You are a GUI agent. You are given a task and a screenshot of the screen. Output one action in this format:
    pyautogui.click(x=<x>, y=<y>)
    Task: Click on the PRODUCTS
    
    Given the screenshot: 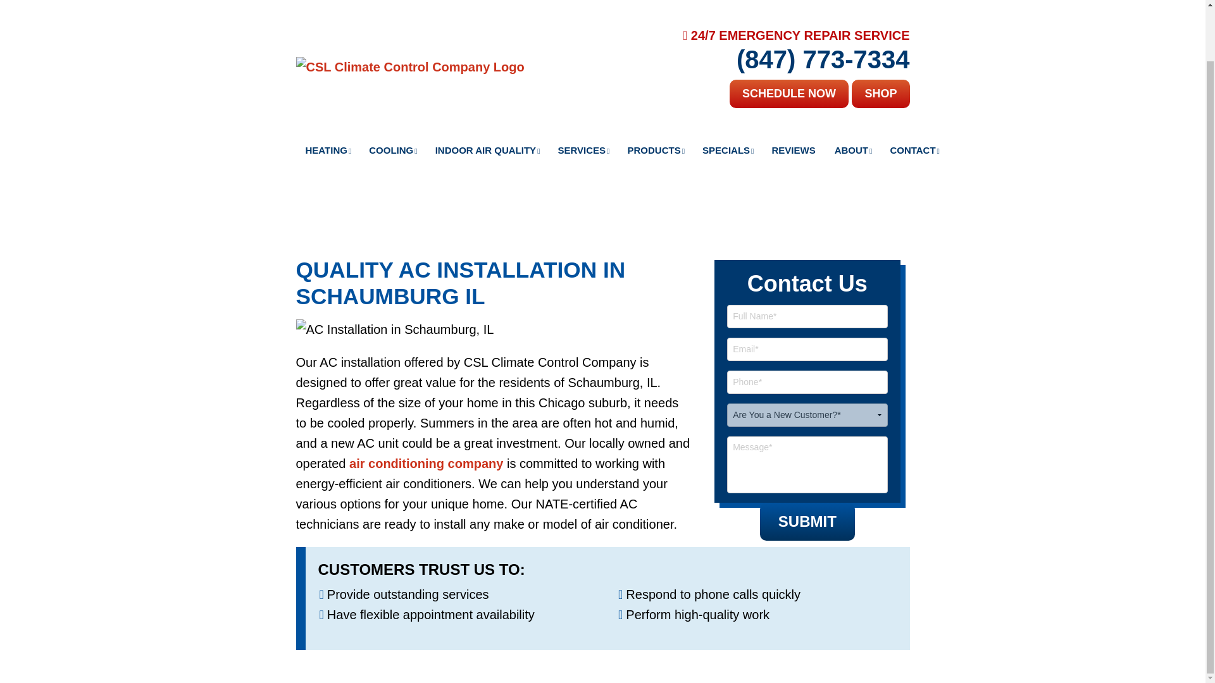 What is the action you would take?
    pyautogui.click(x=654, y=92)
    